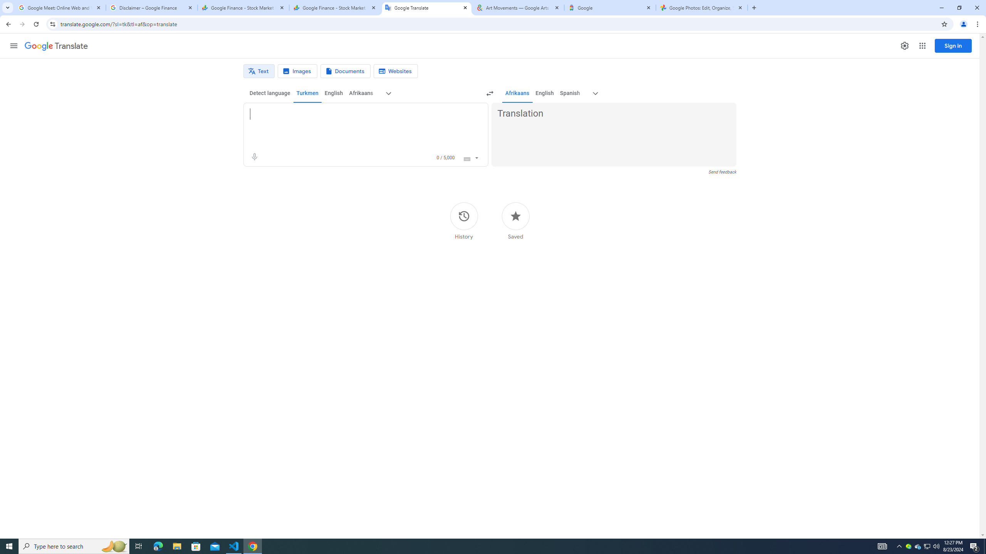 The height and width of the screenshot is (554, 986). Describe the element at coordinates (56, 46) in the screenshot. I see `Google Translate` at that location.